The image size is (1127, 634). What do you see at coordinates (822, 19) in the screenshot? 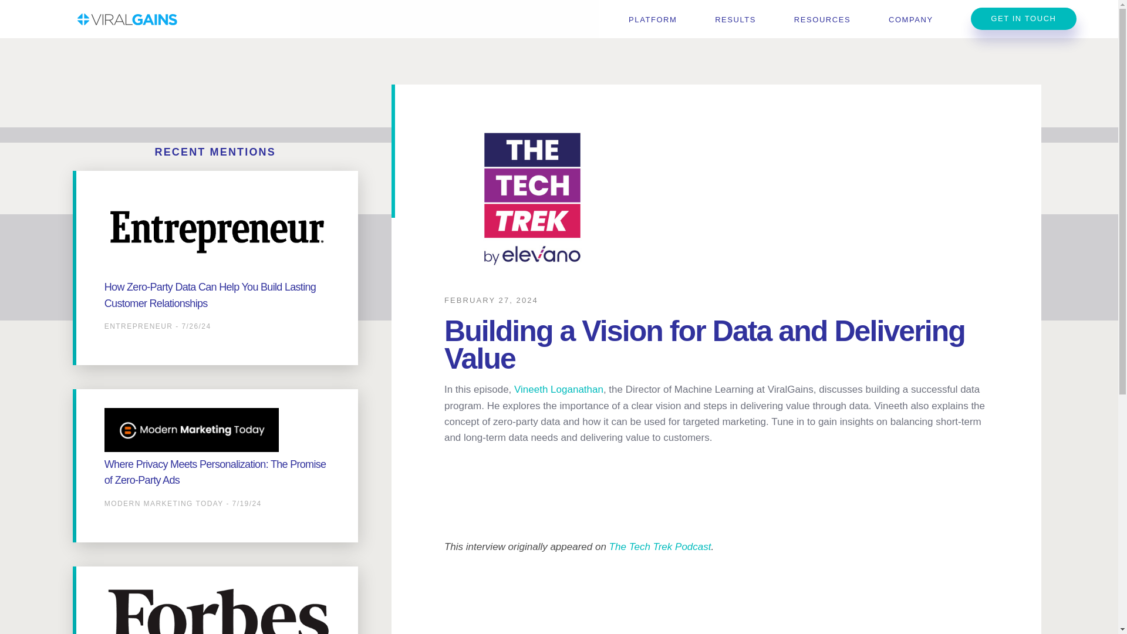
I see `RESOURCES` at bounding box center [822, 19].